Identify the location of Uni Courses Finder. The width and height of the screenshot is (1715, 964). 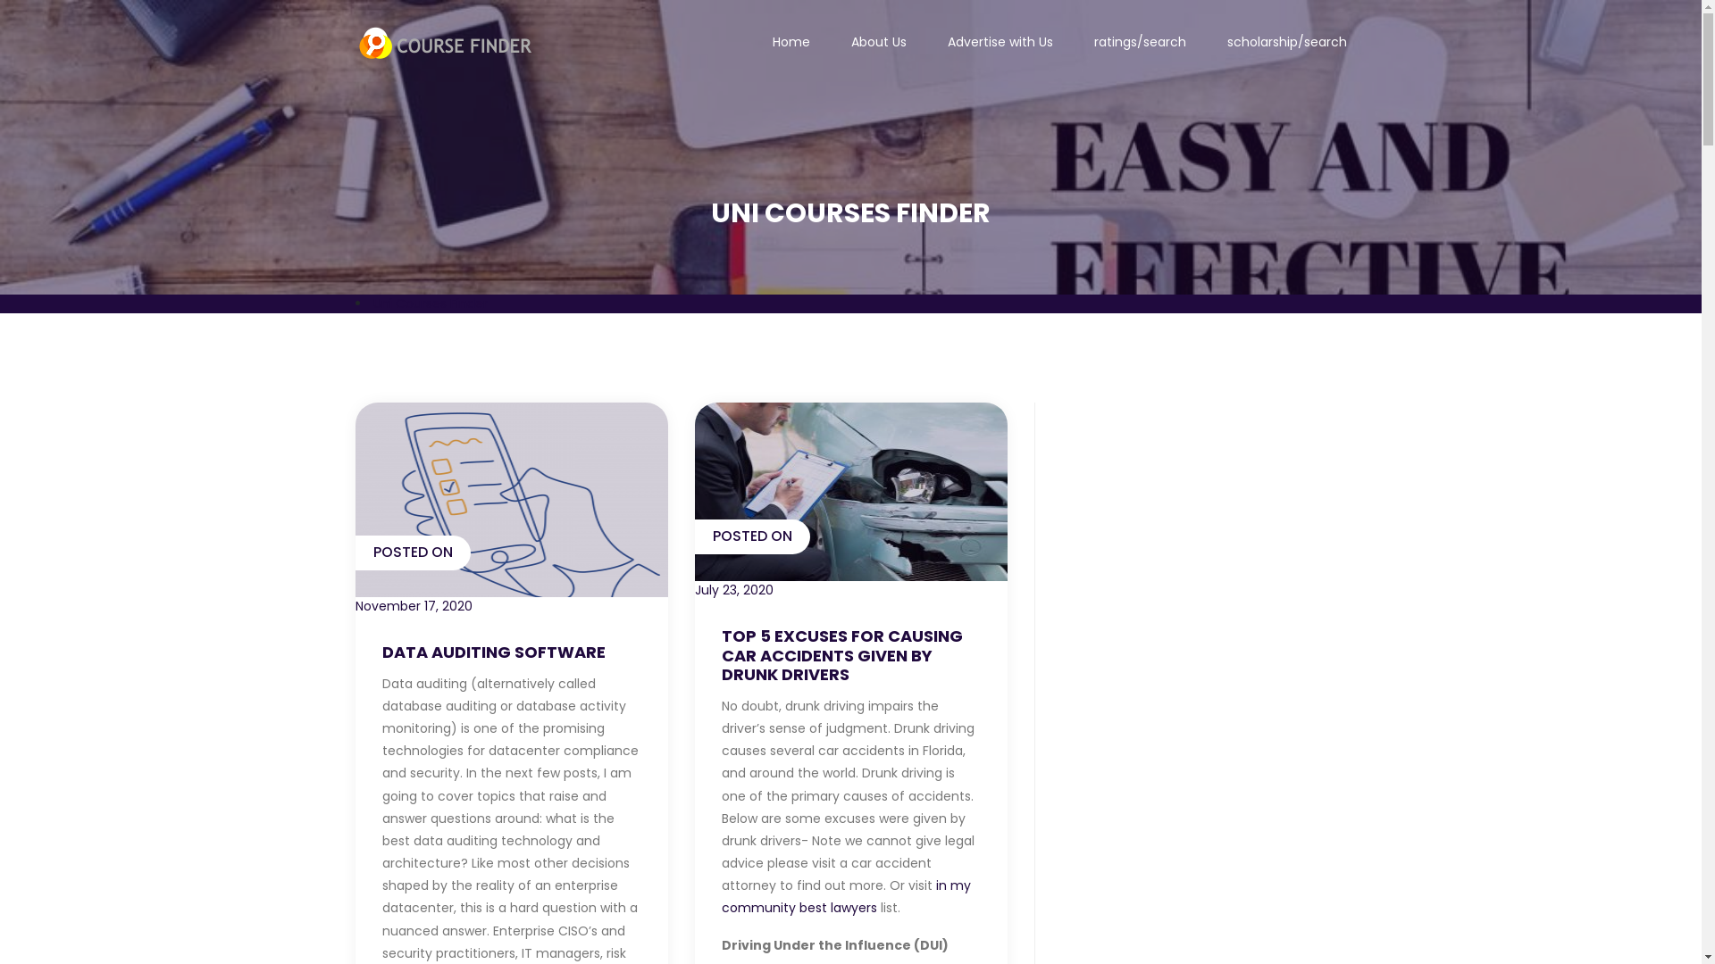
(431, 303).